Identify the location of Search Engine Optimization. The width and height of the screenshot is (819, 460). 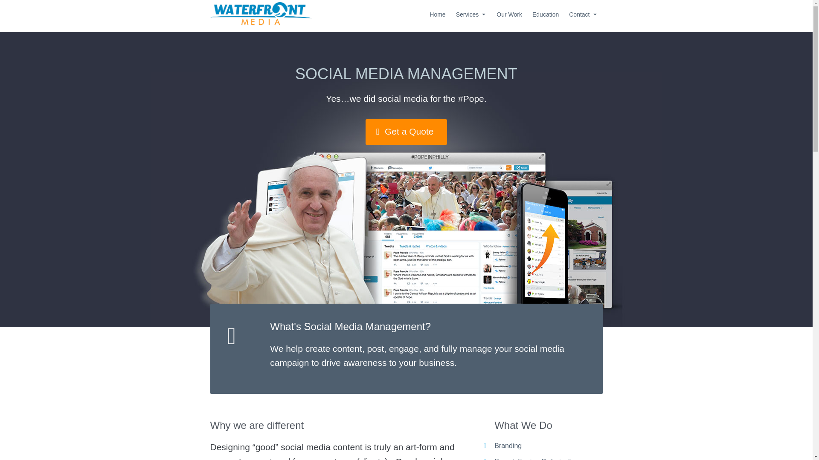
(537, 459).